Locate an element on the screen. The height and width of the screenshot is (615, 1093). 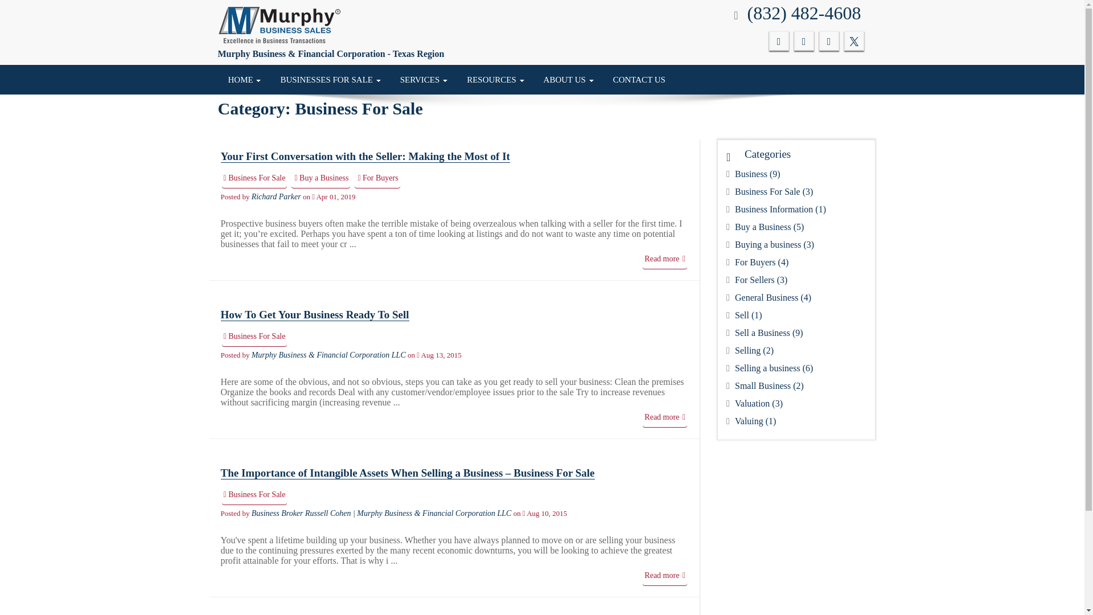
SERVICES is located at coordinates (424, 80).